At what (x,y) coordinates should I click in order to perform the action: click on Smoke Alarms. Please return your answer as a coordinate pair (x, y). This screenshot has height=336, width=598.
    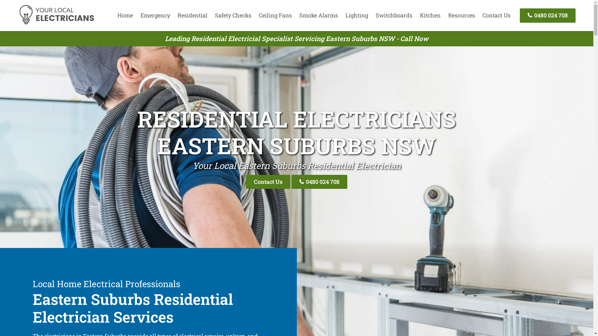
    Looking at the image, I should click on (319, 15).